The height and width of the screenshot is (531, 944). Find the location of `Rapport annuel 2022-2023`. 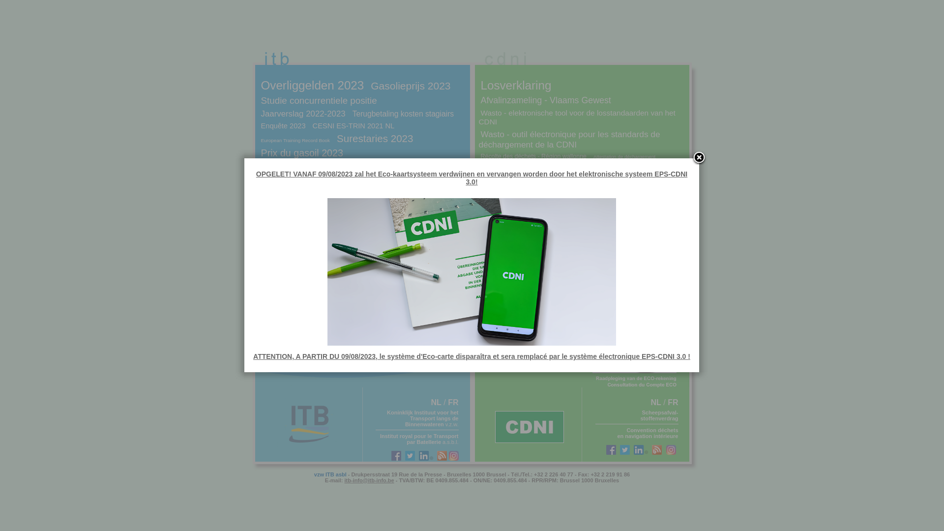

Rapport annuel 2022-2023 is located at coordinates (311, 180).